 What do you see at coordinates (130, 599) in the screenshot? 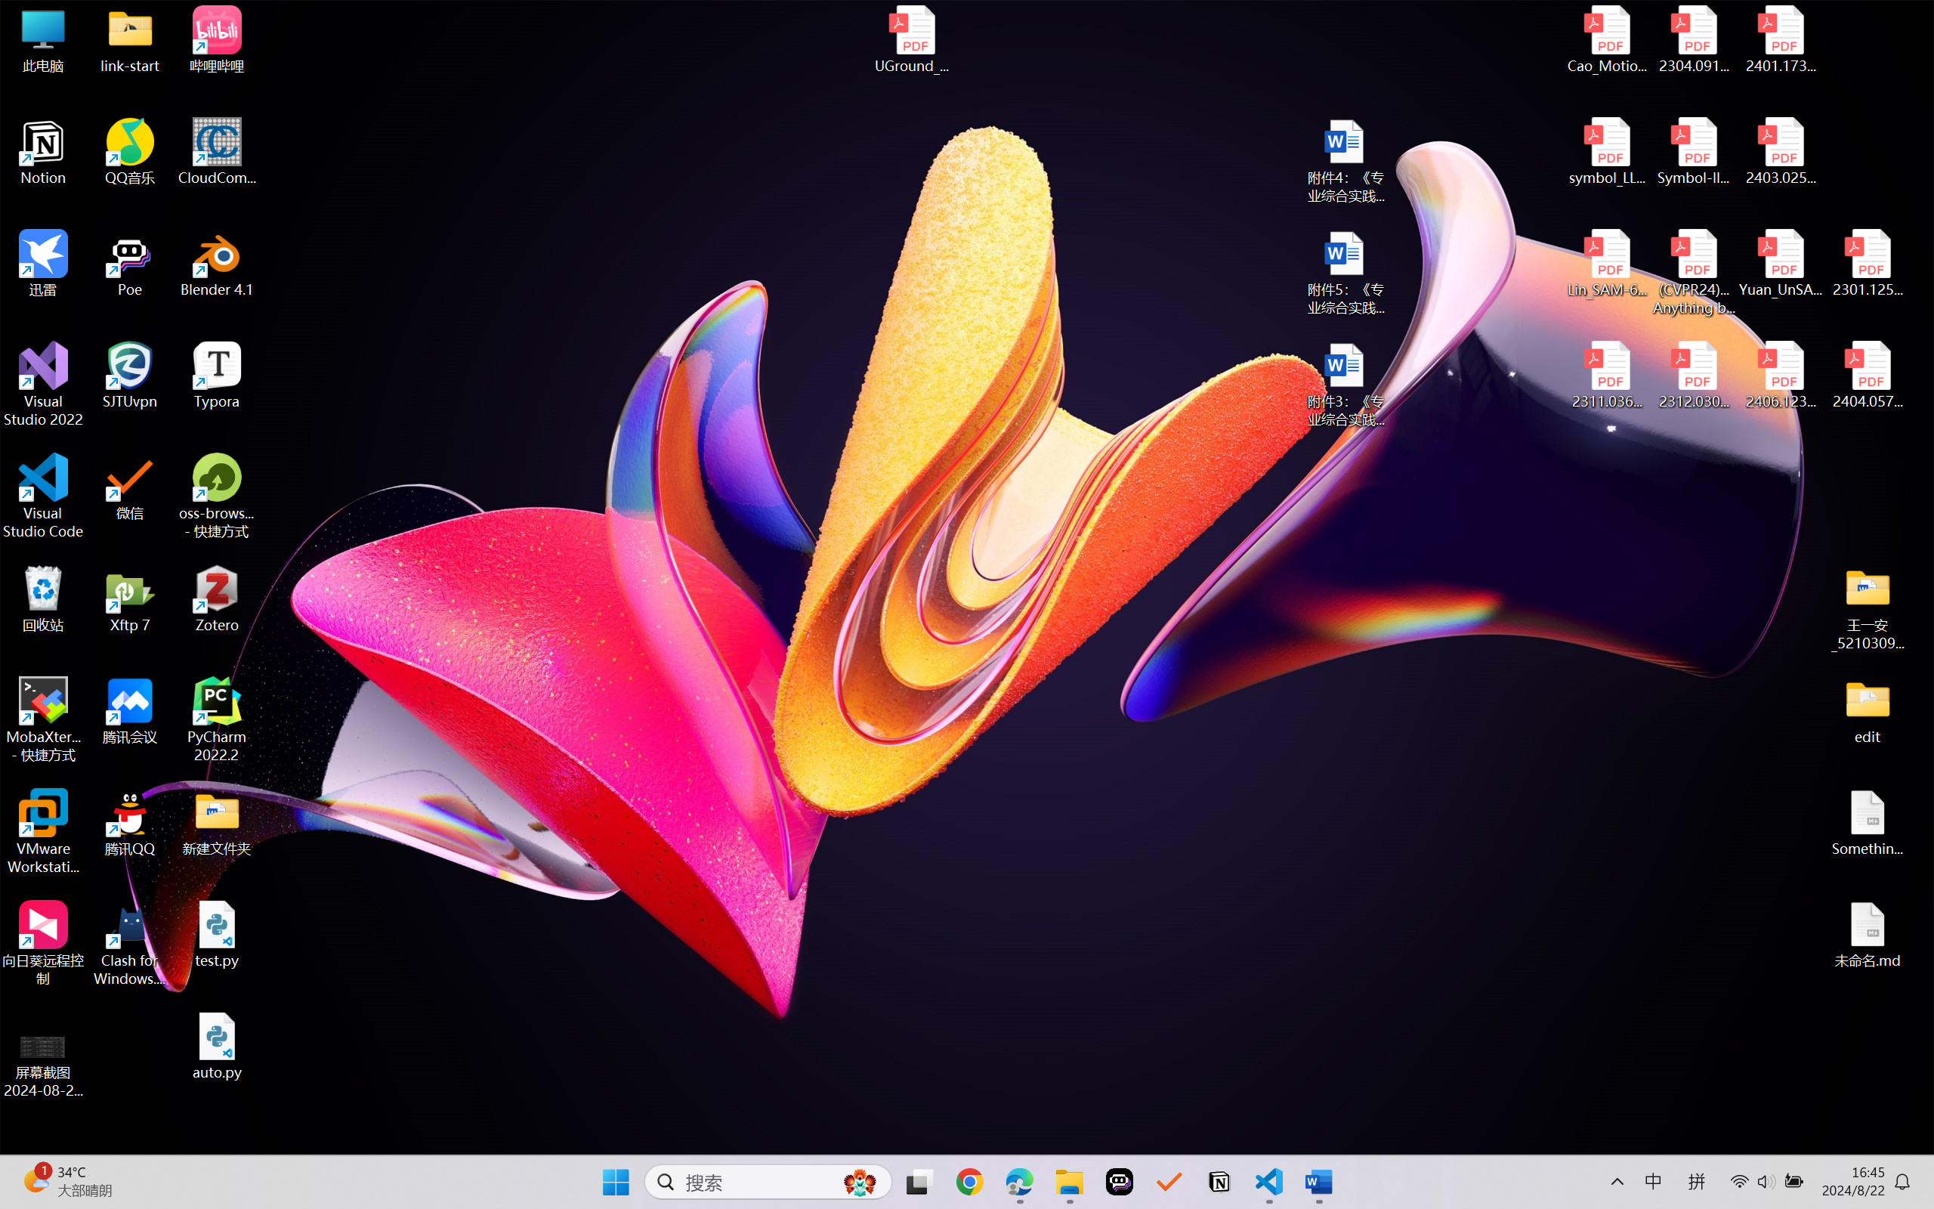
I see `Xftp 7` at bounding box center [130, 599].